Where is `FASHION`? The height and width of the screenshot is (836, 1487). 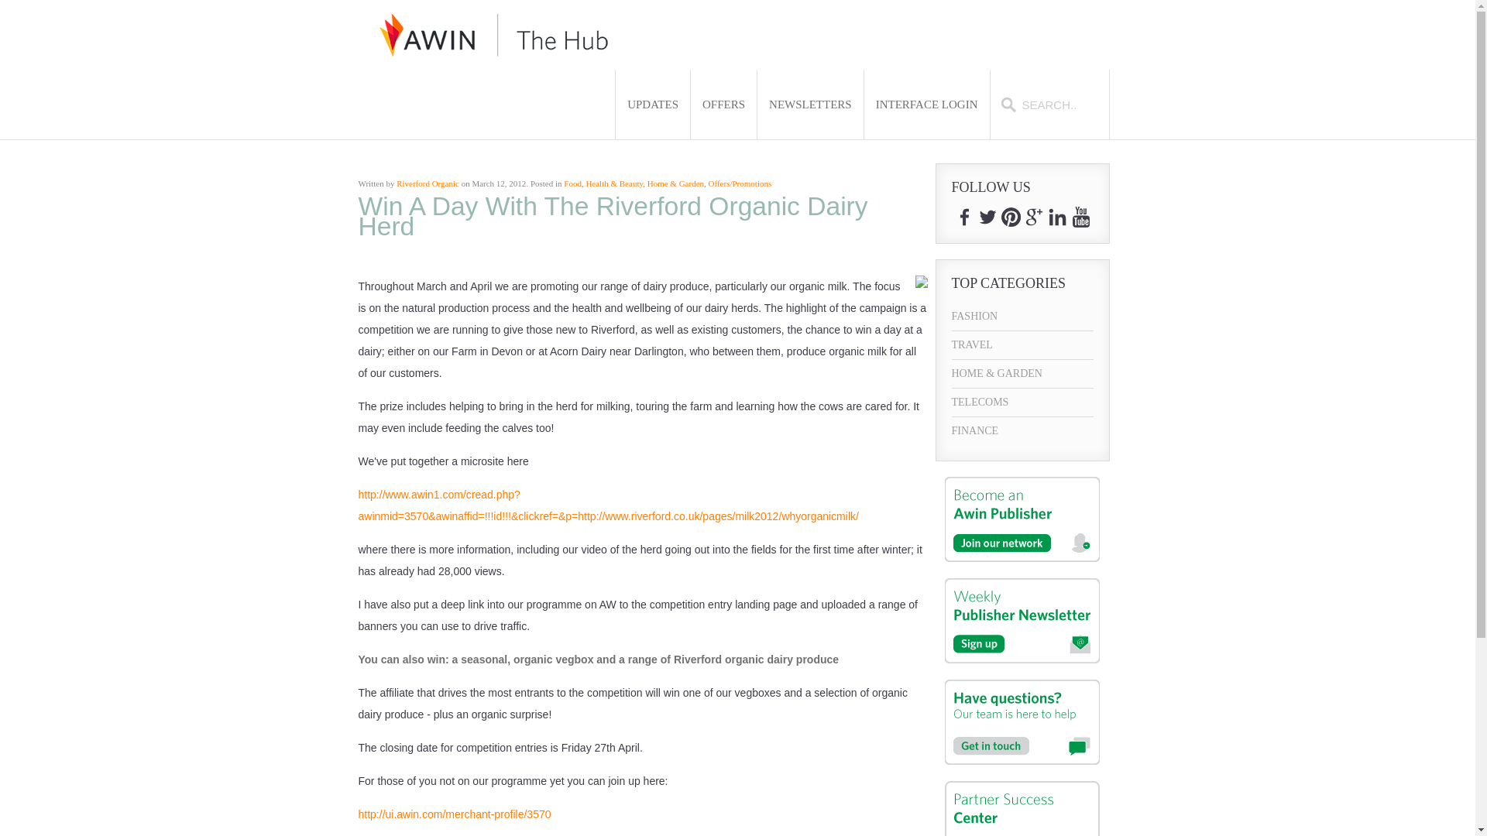
FASHION is located at coordinates (1022, 316).